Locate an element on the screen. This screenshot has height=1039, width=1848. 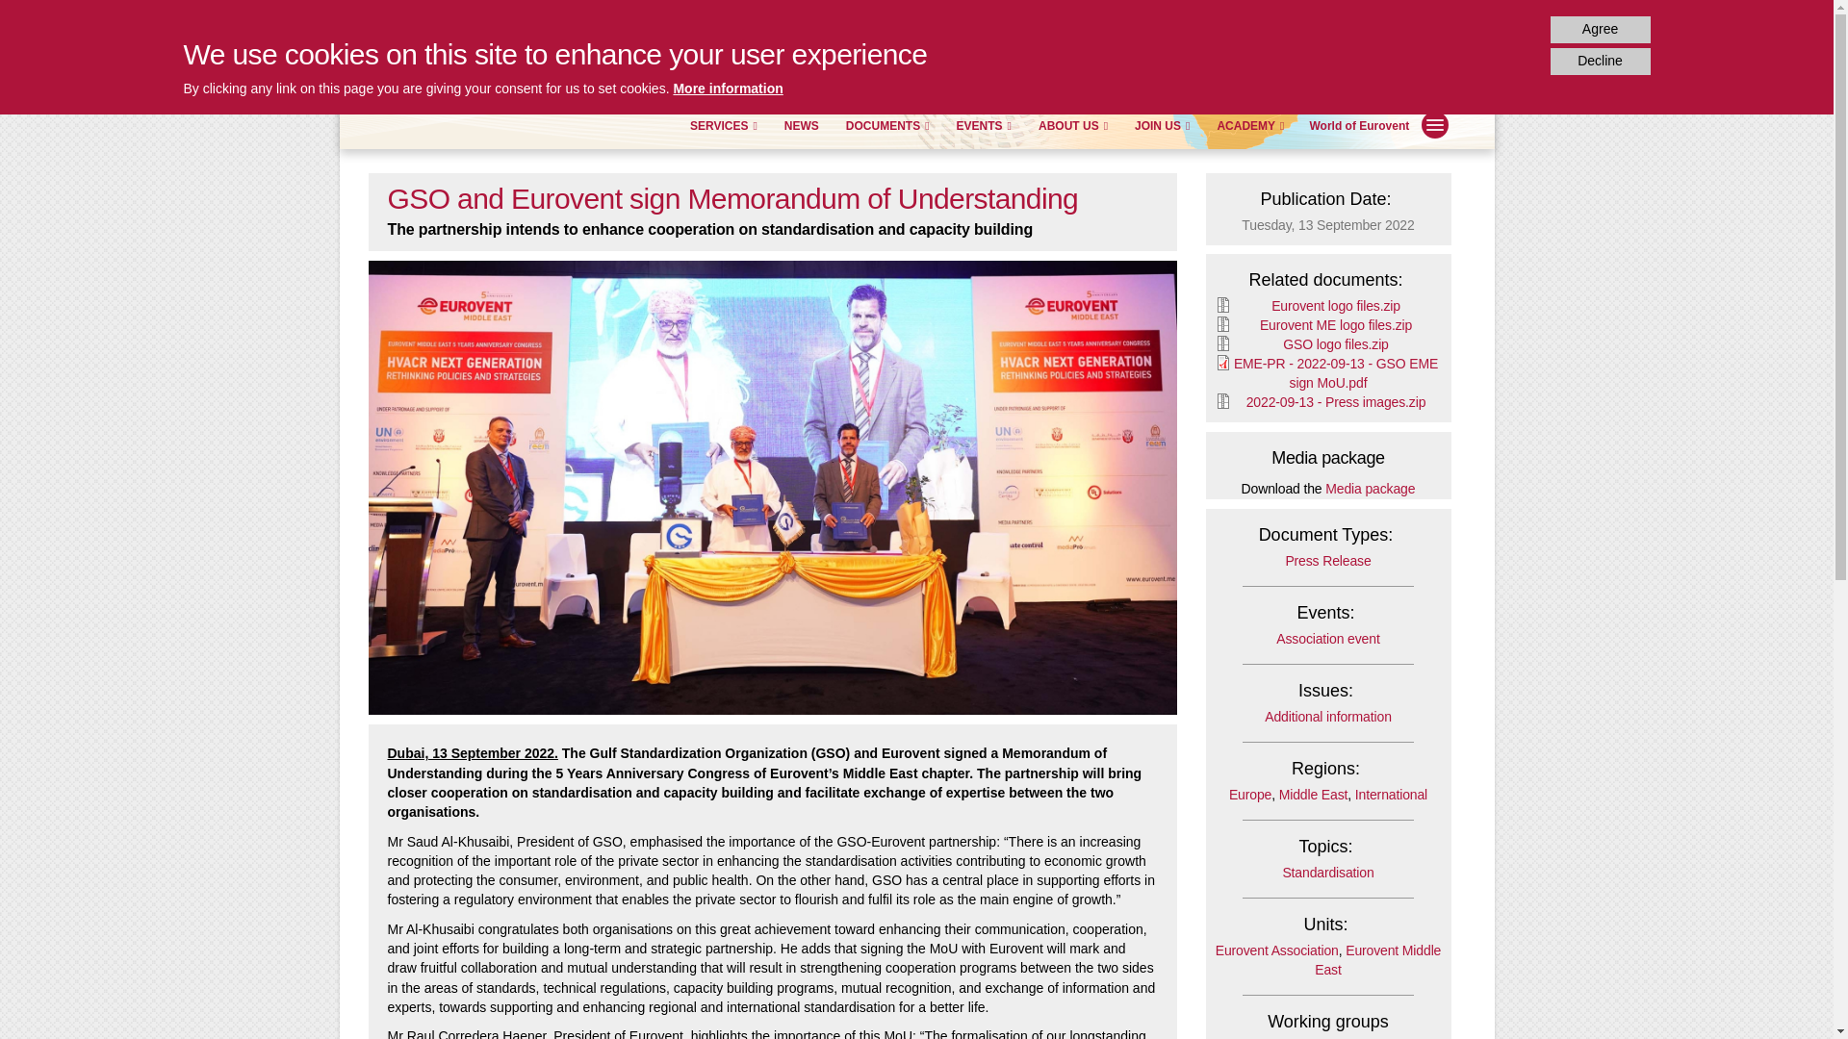
Agree is located at coordinates (1600, 30).